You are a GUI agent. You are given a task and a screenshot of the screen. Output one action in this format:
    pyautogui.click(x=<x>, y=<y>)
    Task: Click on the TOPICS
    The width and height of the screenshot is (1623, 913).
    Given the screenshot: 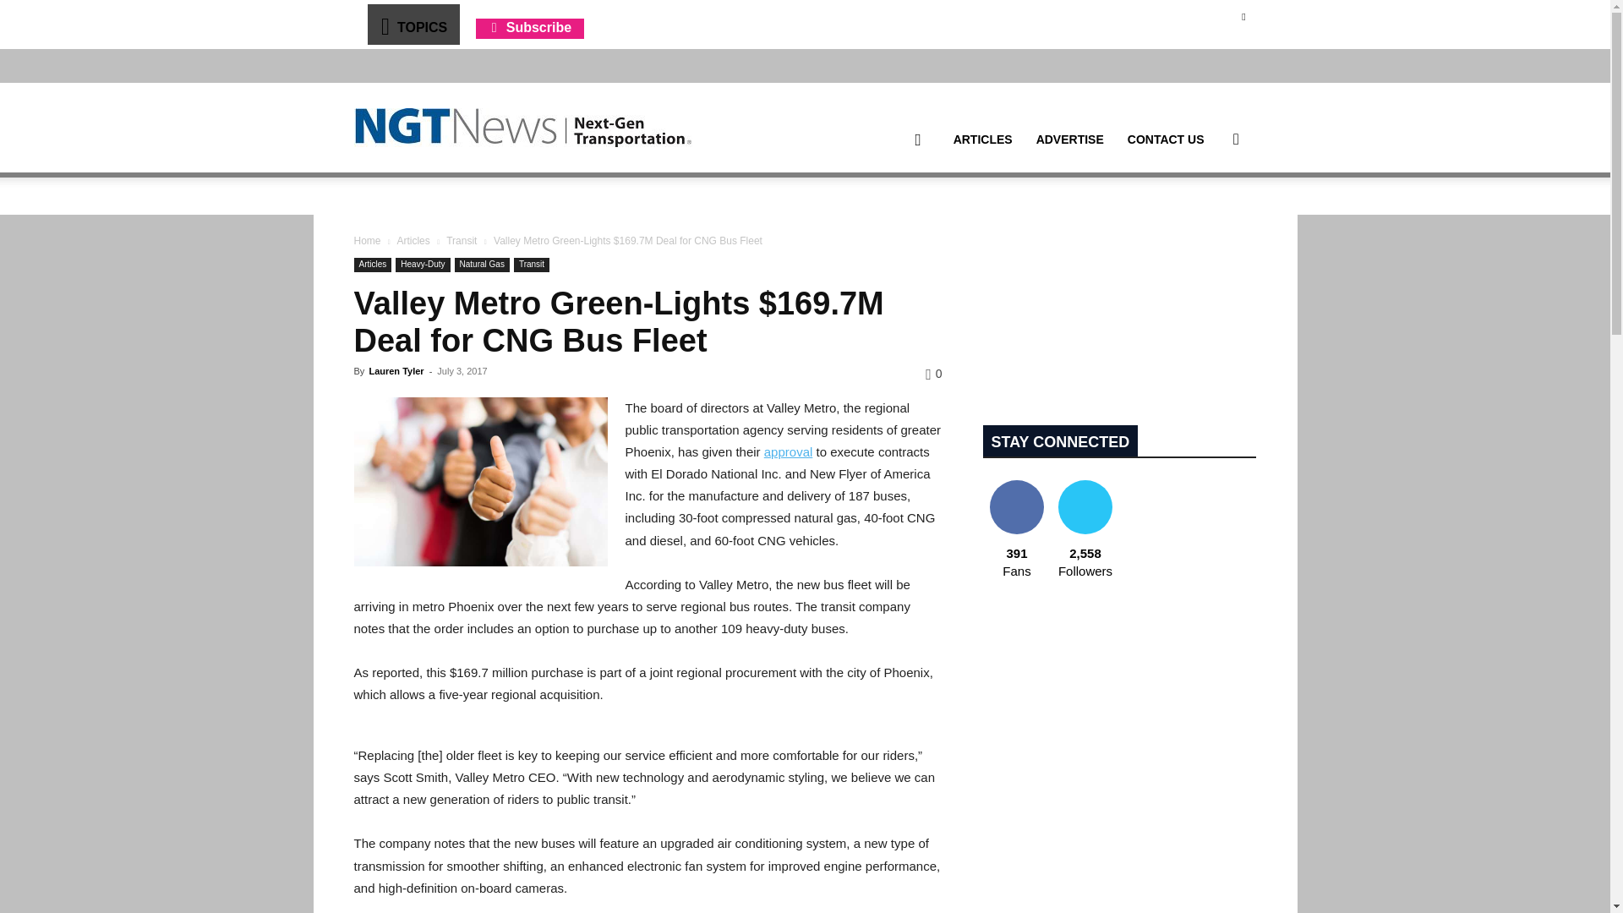 What is the action you would take?
    pyautogui.click(x=413, y=24)
    